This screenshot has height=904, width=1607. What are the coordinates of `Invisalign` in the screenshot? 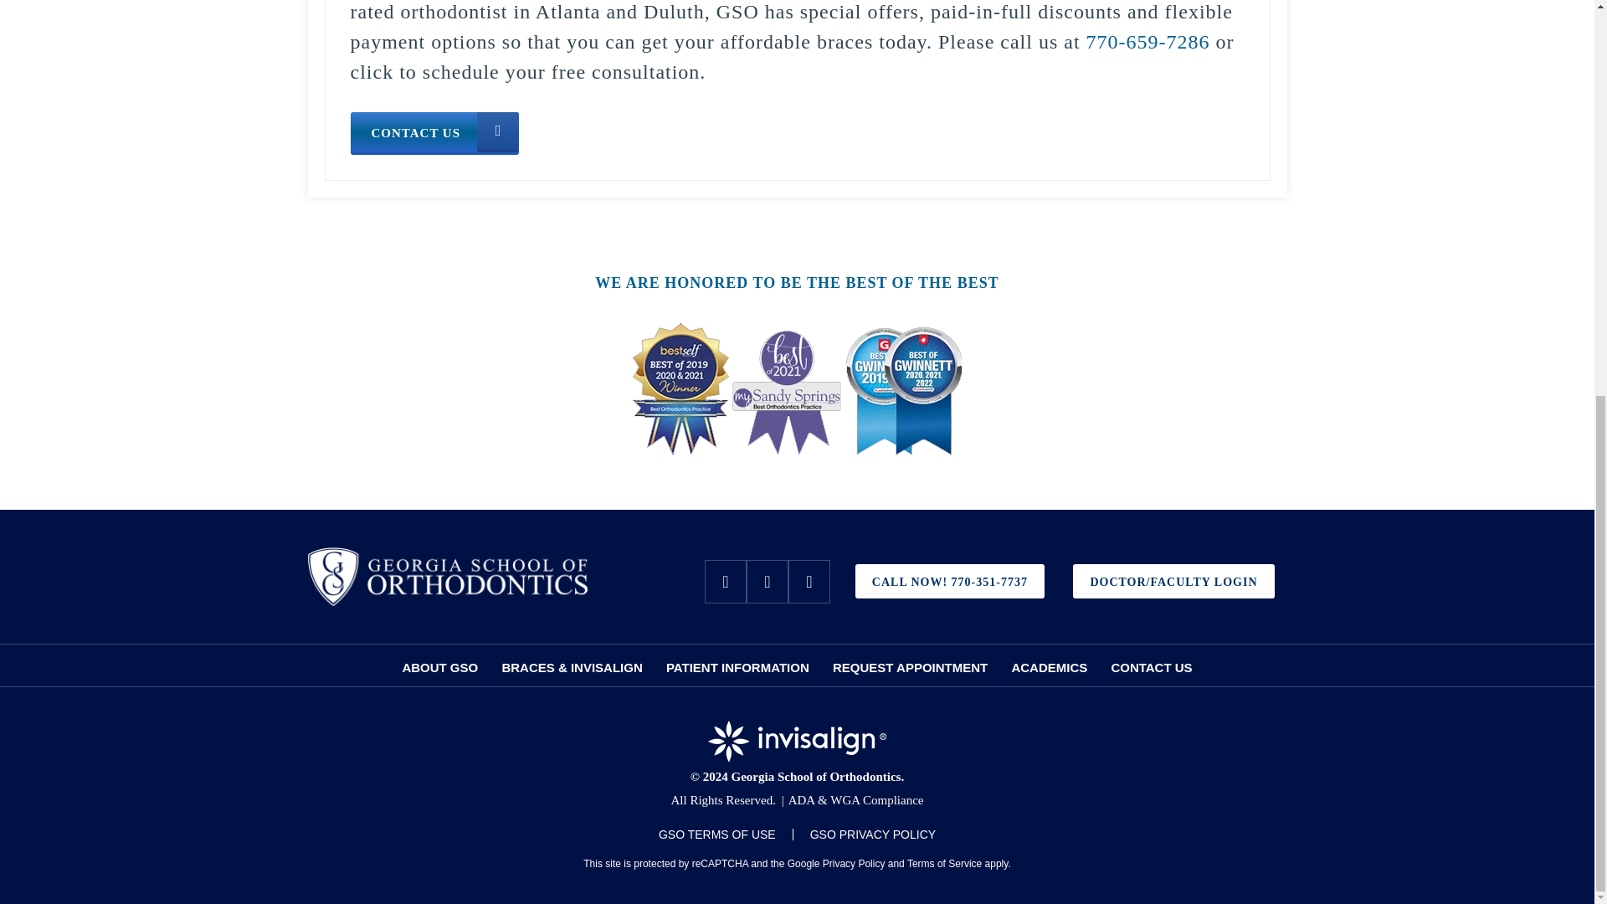 It's located at (797, 742).